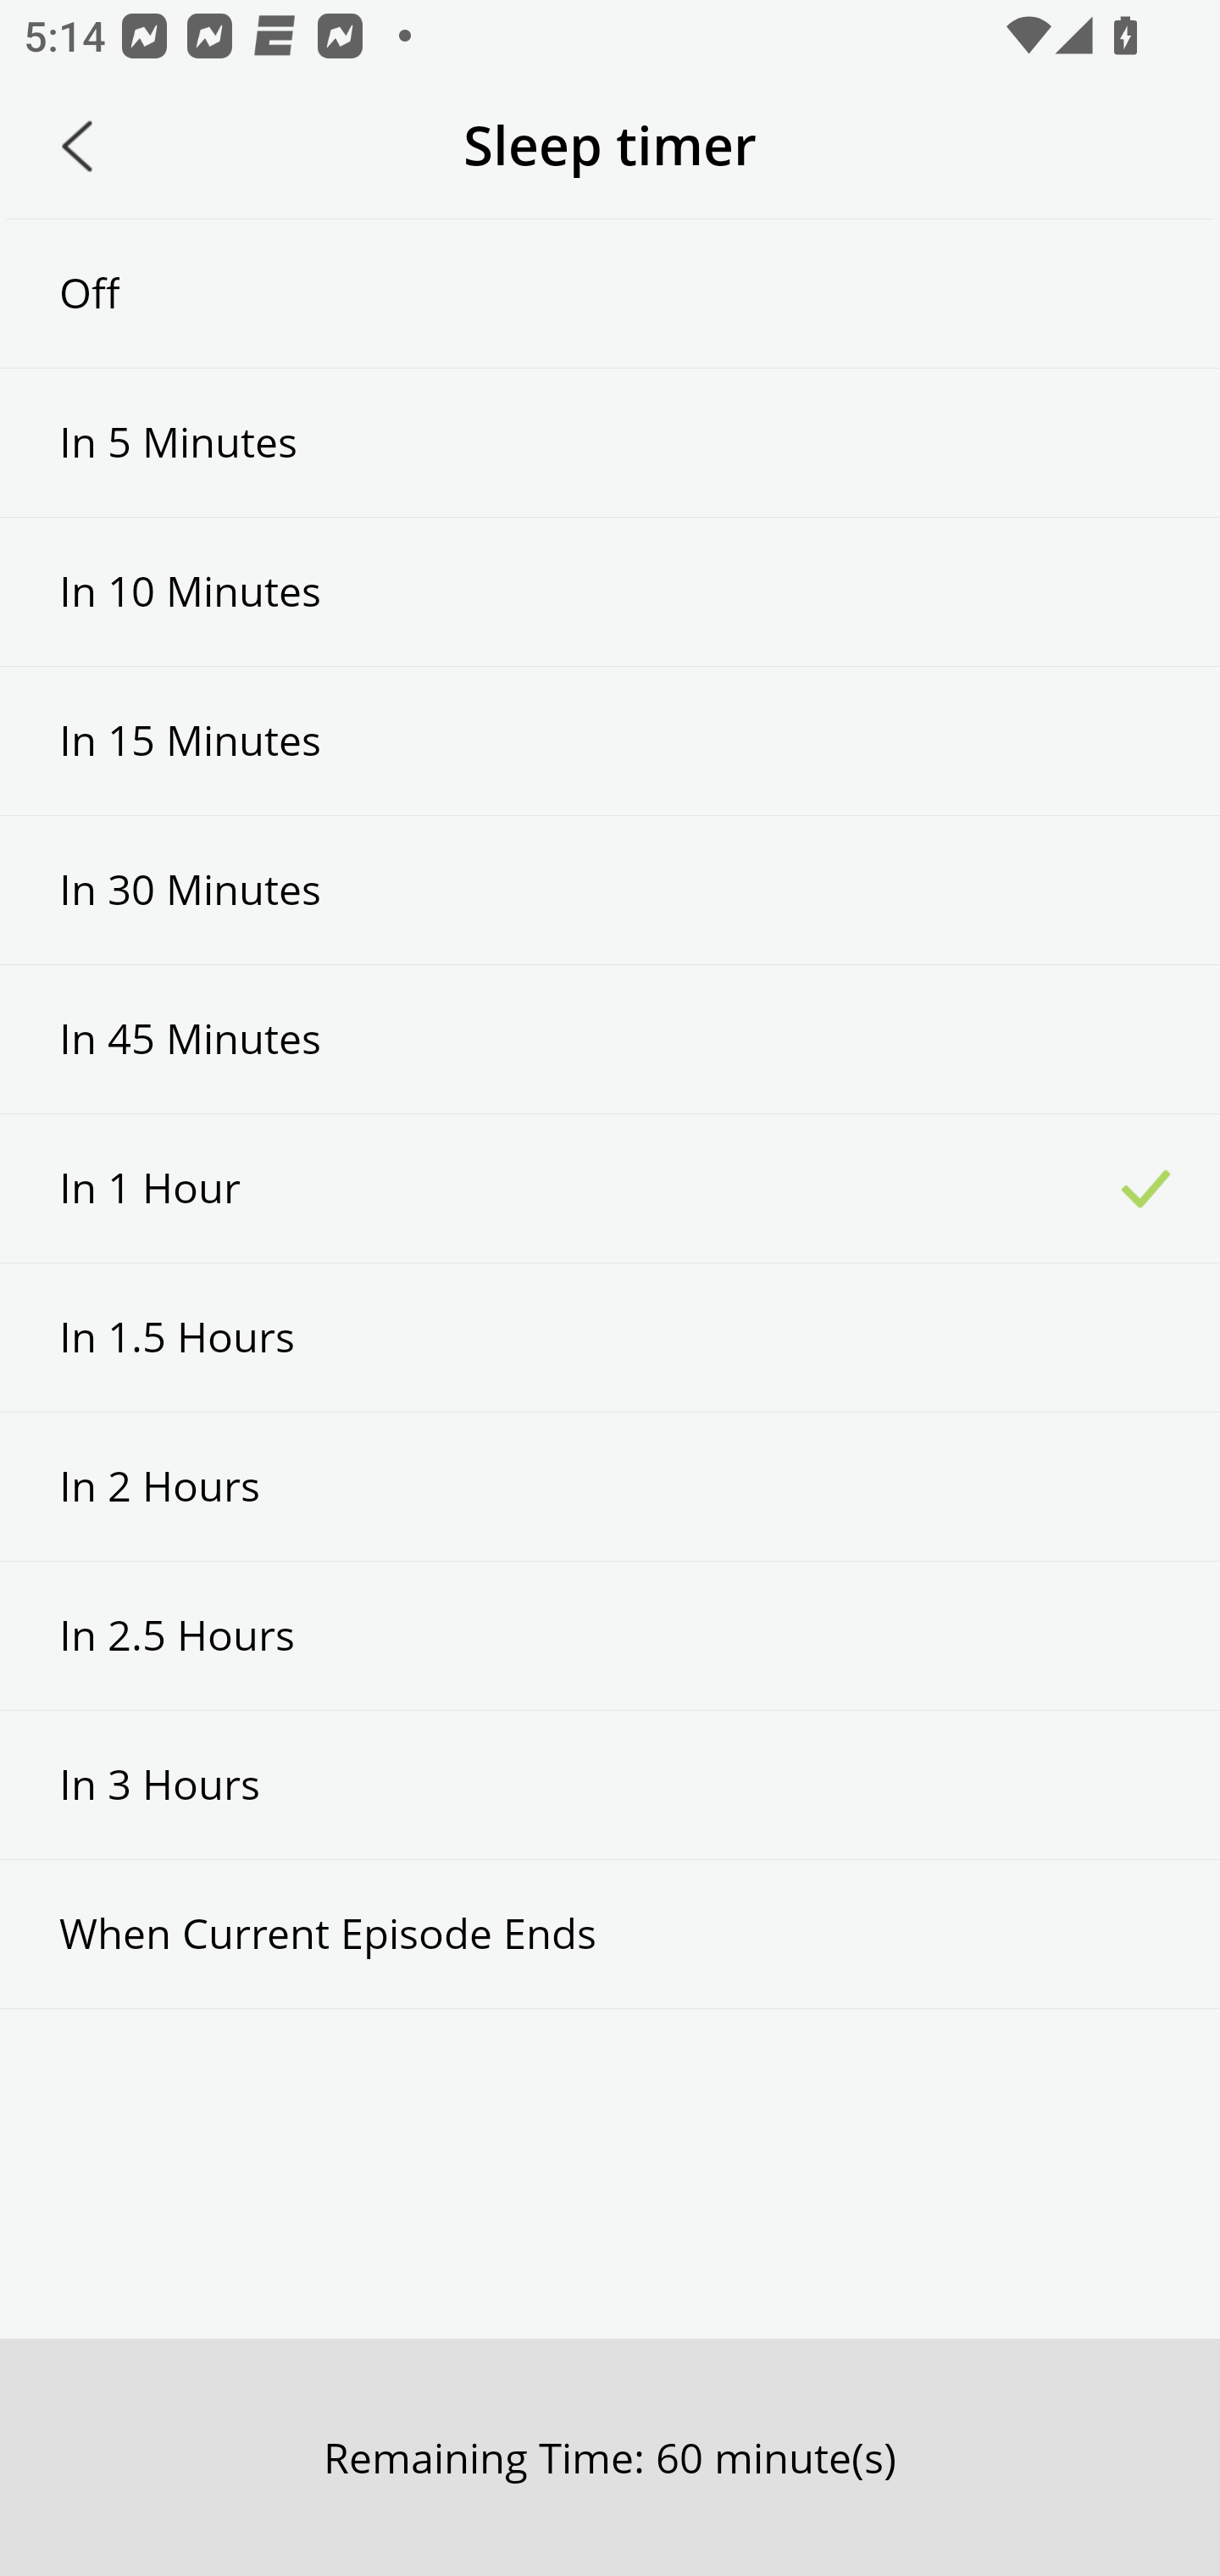  Describe the element at coordinates (77, 146) in the screenshot. I see `Back` at that location.